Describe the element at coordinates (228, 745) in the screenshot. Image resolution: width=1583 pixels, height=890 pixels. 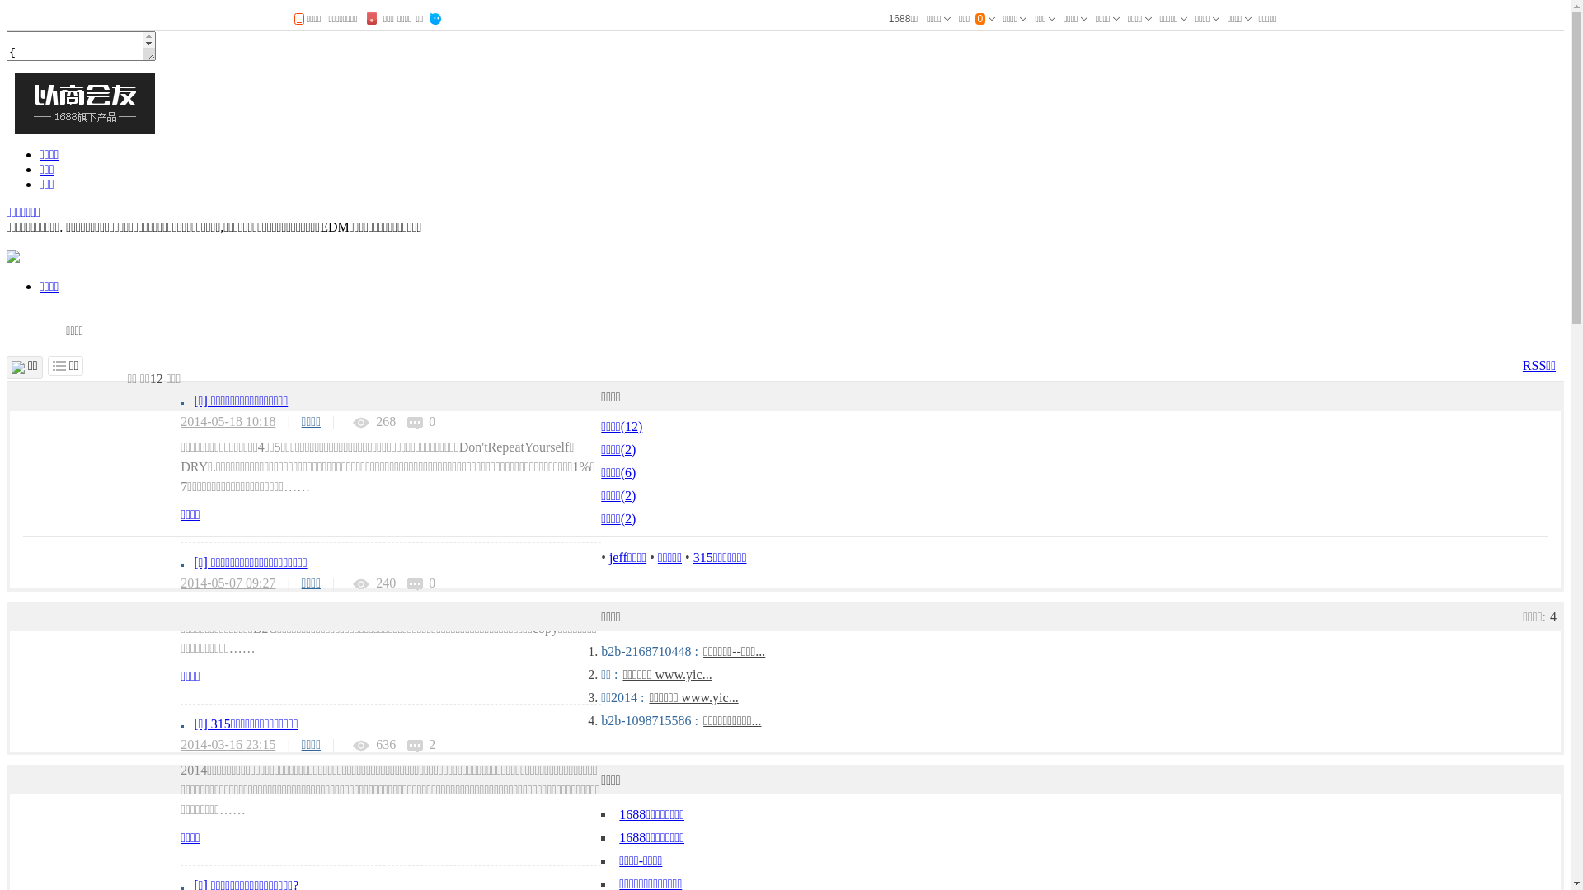
I see `2014-03-16 23:15` at that location.